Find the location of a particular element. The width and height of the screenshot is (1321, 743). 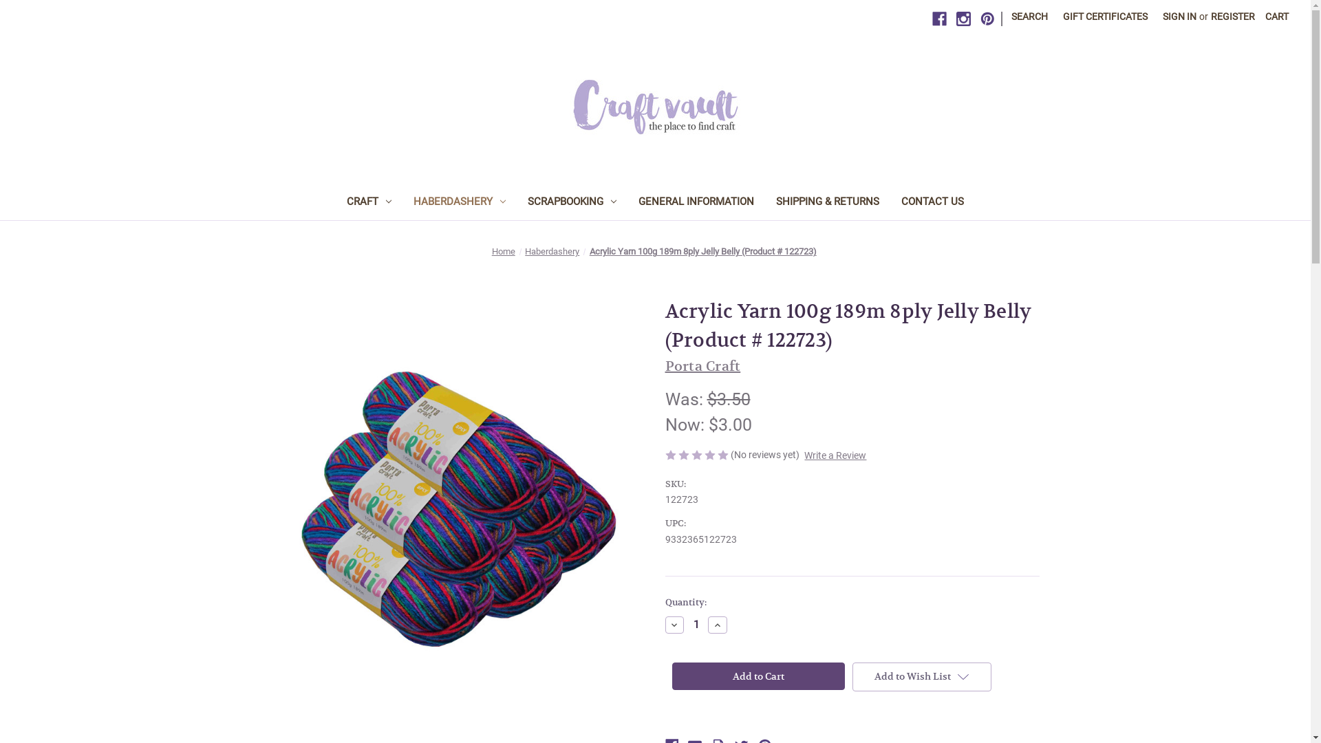

REGISTER is located at coordinates (1233, 17).